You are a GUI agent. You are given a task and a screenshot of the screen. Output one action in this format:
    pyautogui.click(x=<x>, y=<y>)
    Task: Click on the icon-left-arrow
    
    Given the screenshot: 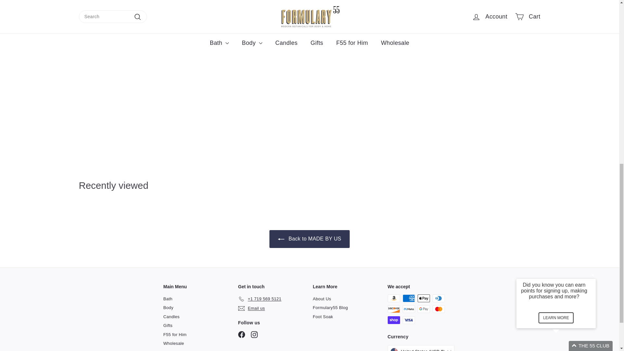 What is the action you would take?
    pyautogui.click(x=281, y=239)
    